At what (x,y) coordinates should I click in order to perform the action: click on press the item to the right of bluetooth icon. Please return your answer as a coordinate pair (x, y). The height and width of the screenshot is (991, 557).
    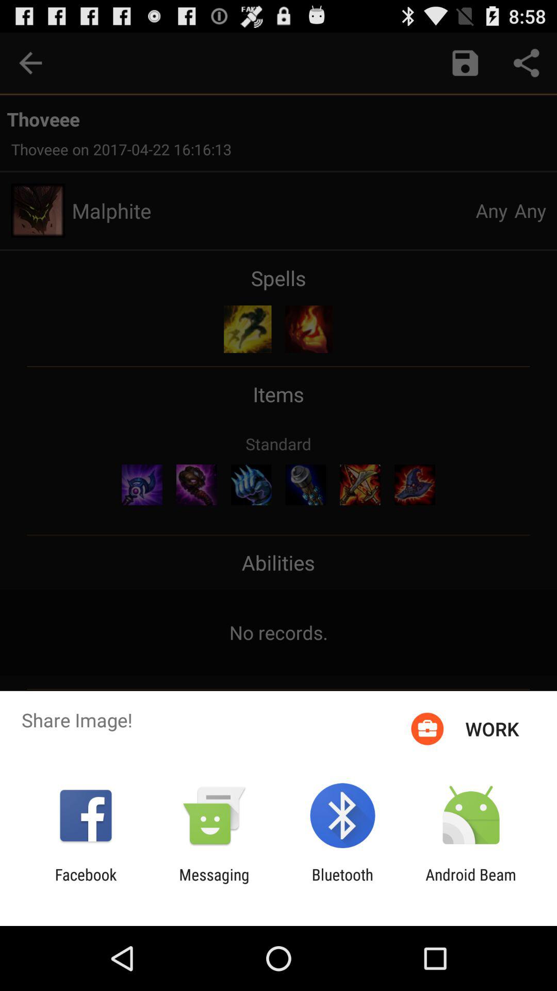
    Looking at the image, I should click on (471, 884).